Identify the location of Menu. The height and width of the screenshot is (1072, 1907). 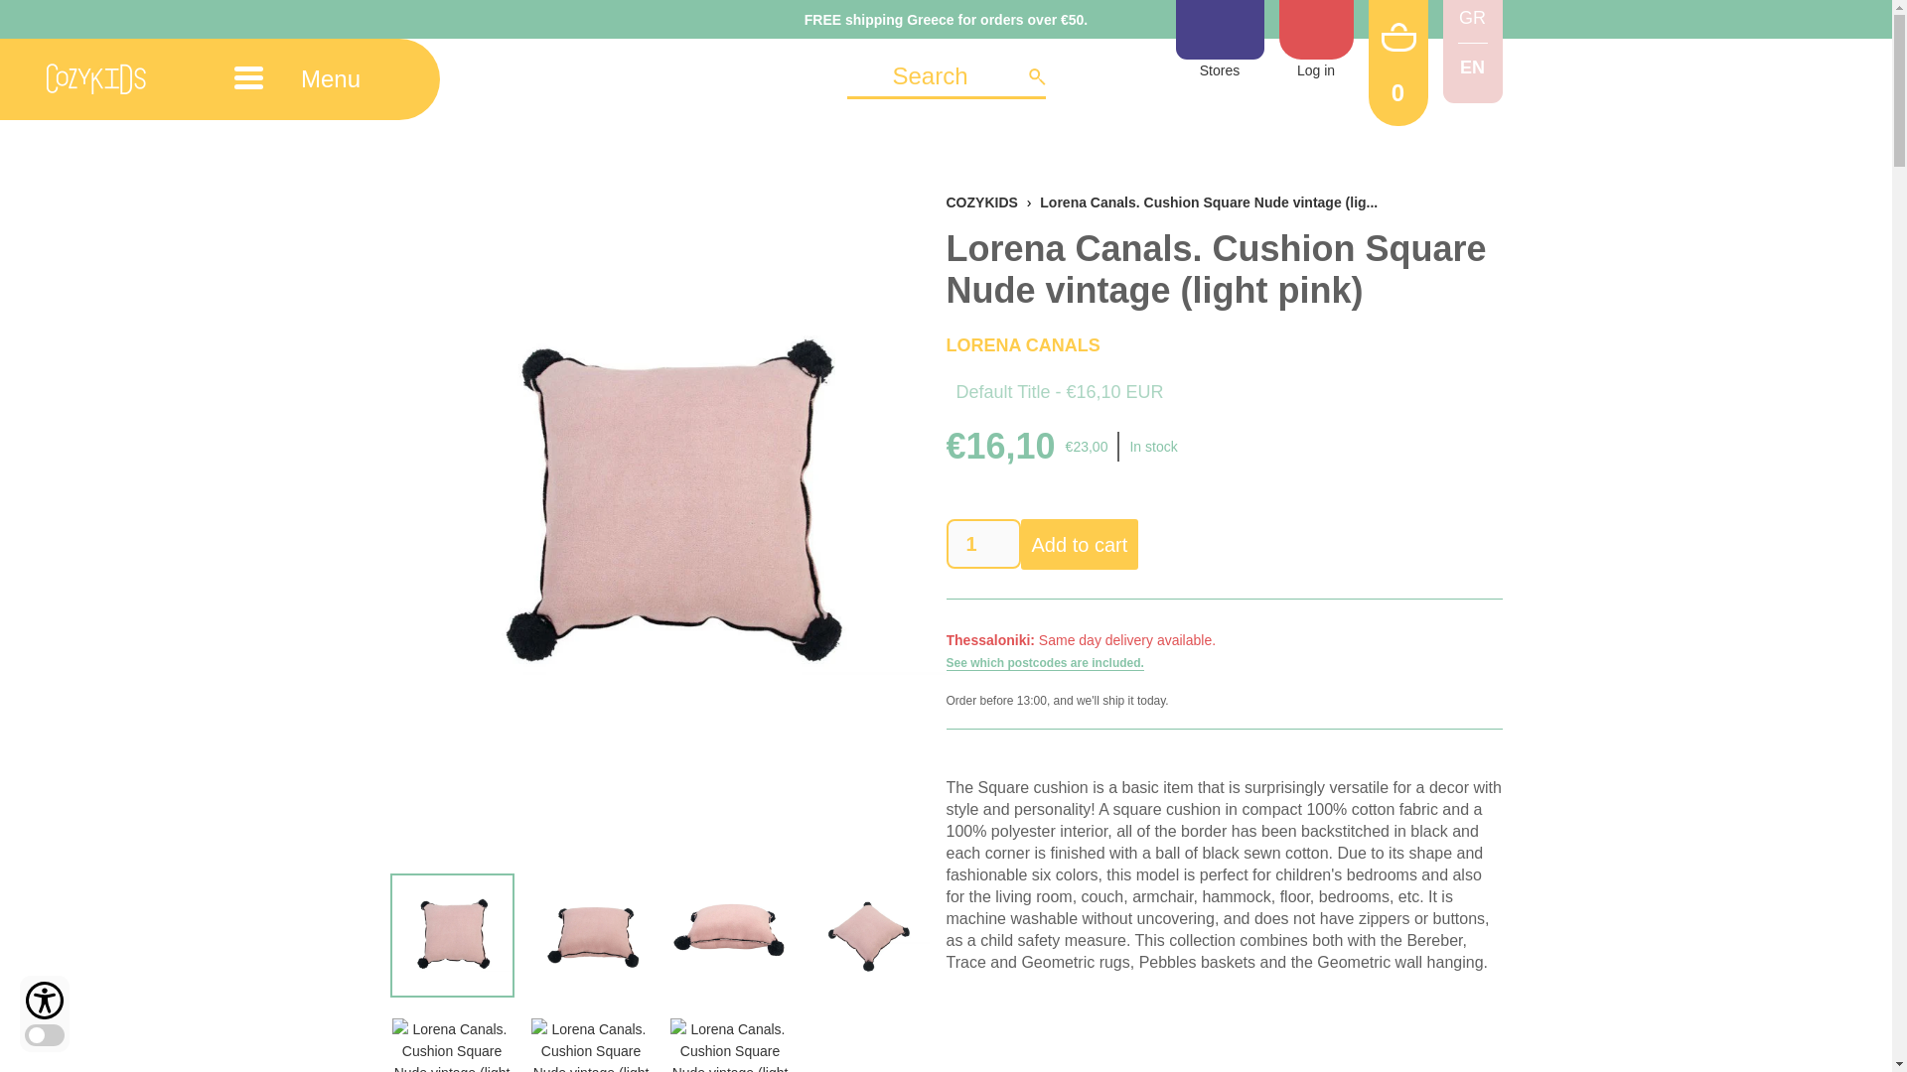
(312, 60).